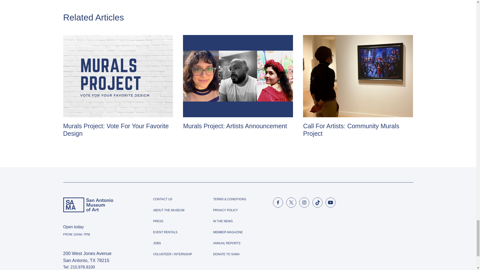 This screenshot has width=480, height=270. What do you see at coordinates (88, 205) in the screenshot?
I see `San Antonio Museum of Art` at bounding box center [88, 205].